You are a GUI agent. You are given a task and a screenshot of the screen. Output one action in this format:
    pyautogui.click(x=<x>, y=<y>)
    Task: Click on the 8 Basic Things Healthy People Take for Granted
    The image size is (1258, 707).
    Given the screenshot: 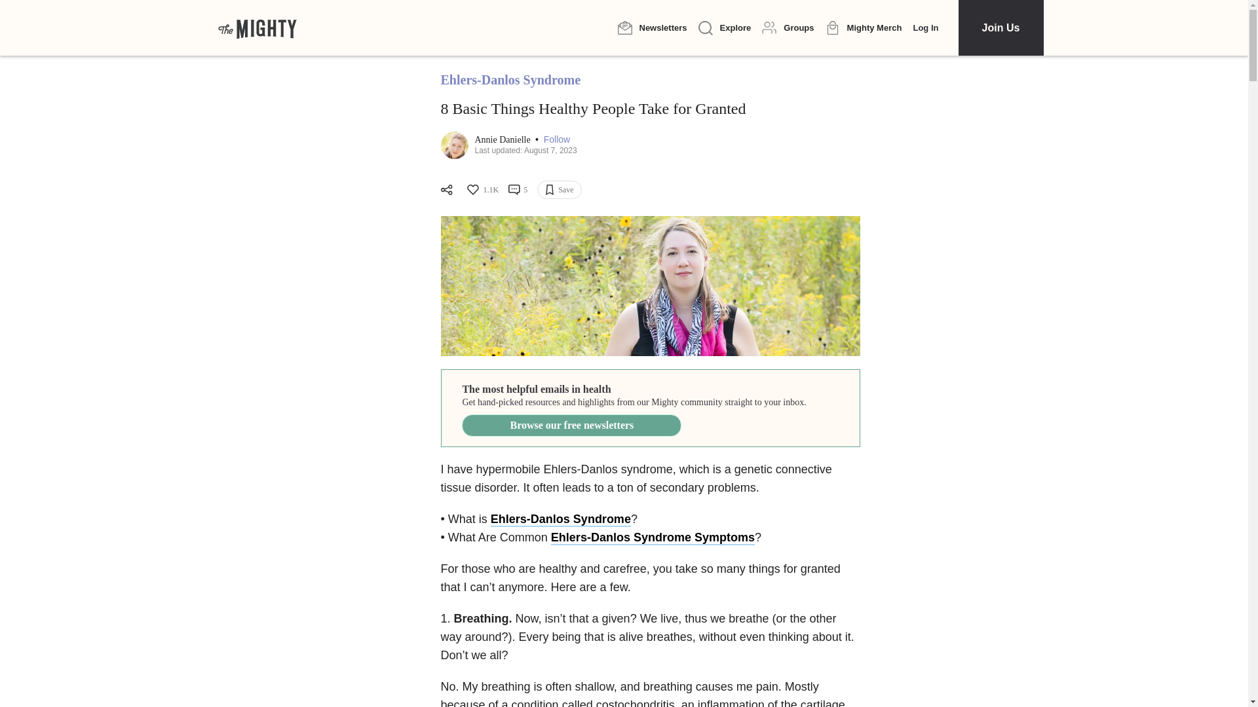 What is the action you would take?
    pyautogui.click(x=650, y=286)
    